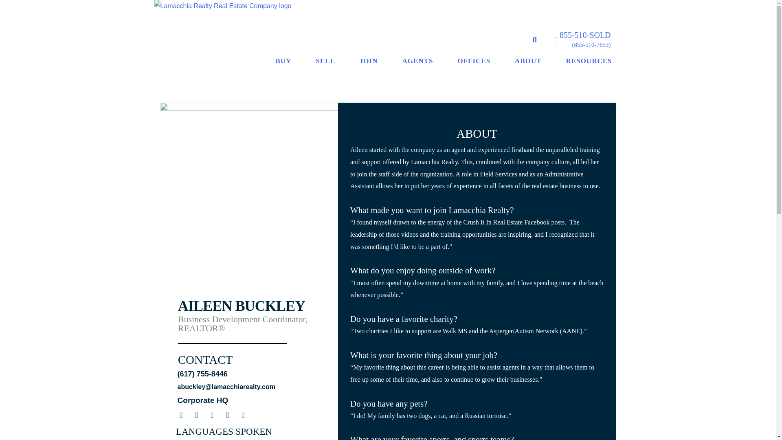 Image resolution: width=782 pixels, height=440 pixels. Describe the element at coordinates (212, 415) in the screenshot. I see `Instagram` at that location.